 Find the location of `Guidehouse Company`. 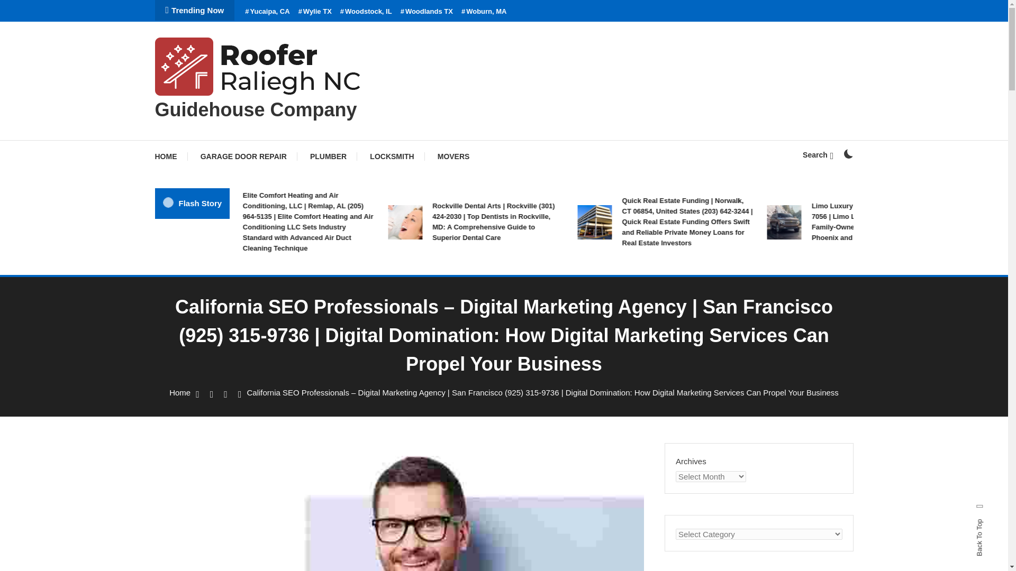

Guidehouse Company is located at coordinates (255, 109).